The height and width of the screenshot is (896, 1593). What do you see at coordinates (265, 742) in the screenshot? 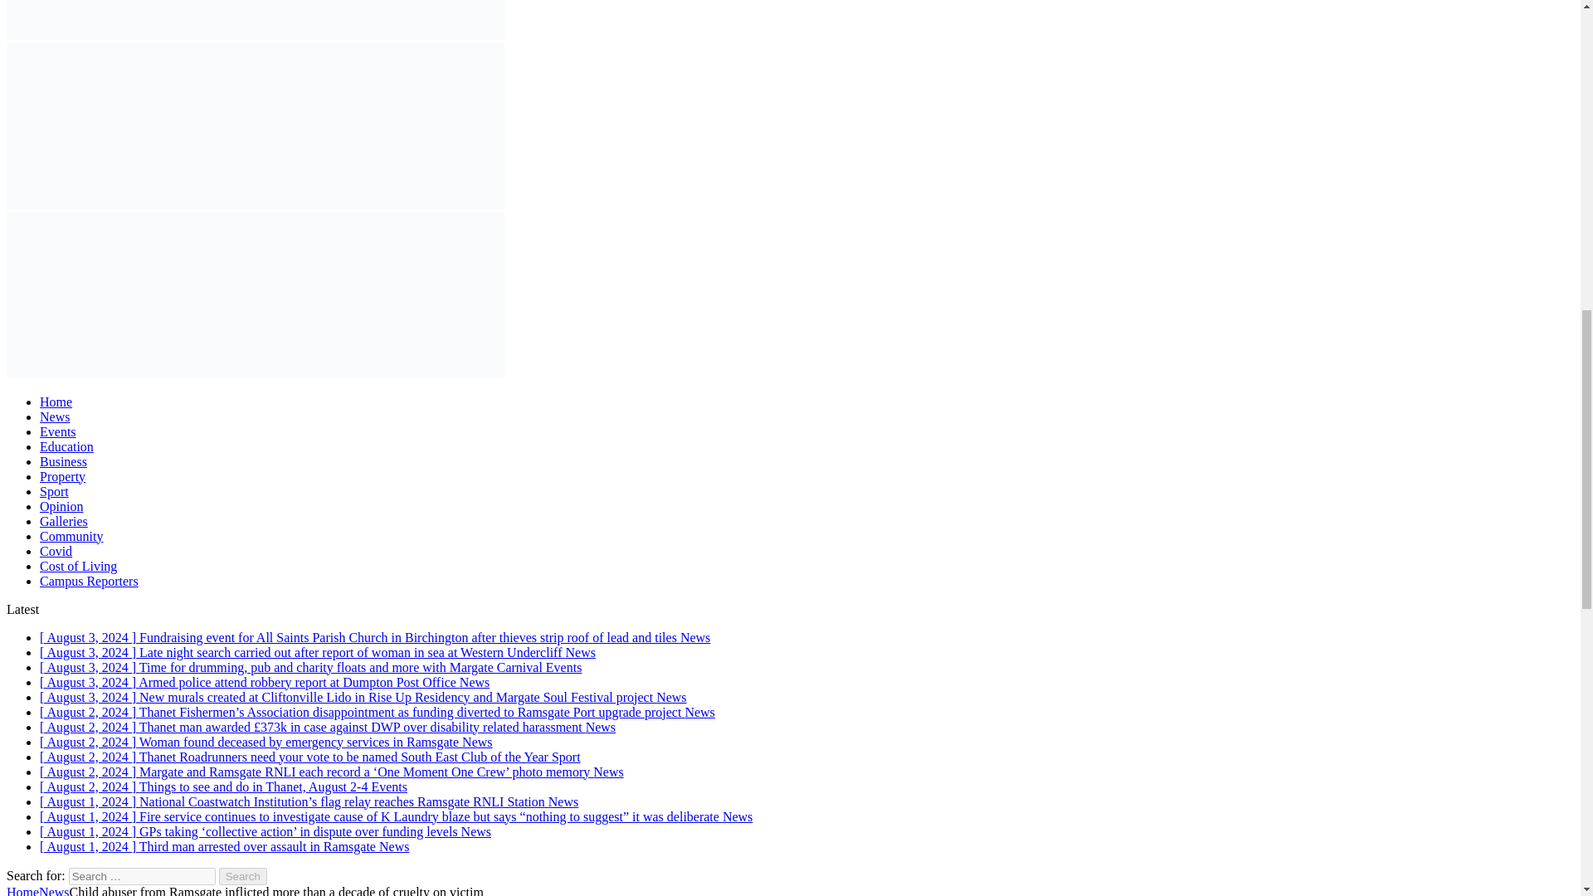
I see `Woman found deceased by emergency services in Ramsgate` at bounding box center [265, 742].